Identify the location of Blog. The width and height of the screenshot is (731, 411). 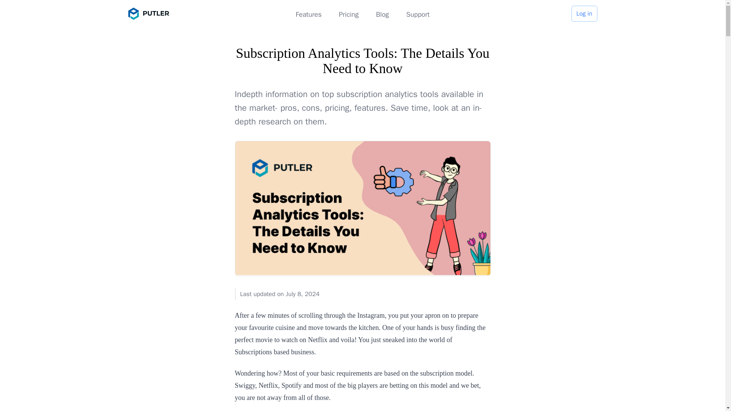
(382, 14).